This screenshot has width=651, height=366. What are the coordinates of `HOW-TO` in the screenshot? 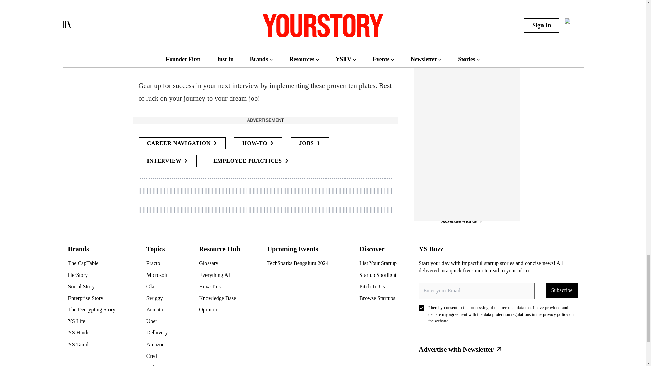 It's located at (258, 143).